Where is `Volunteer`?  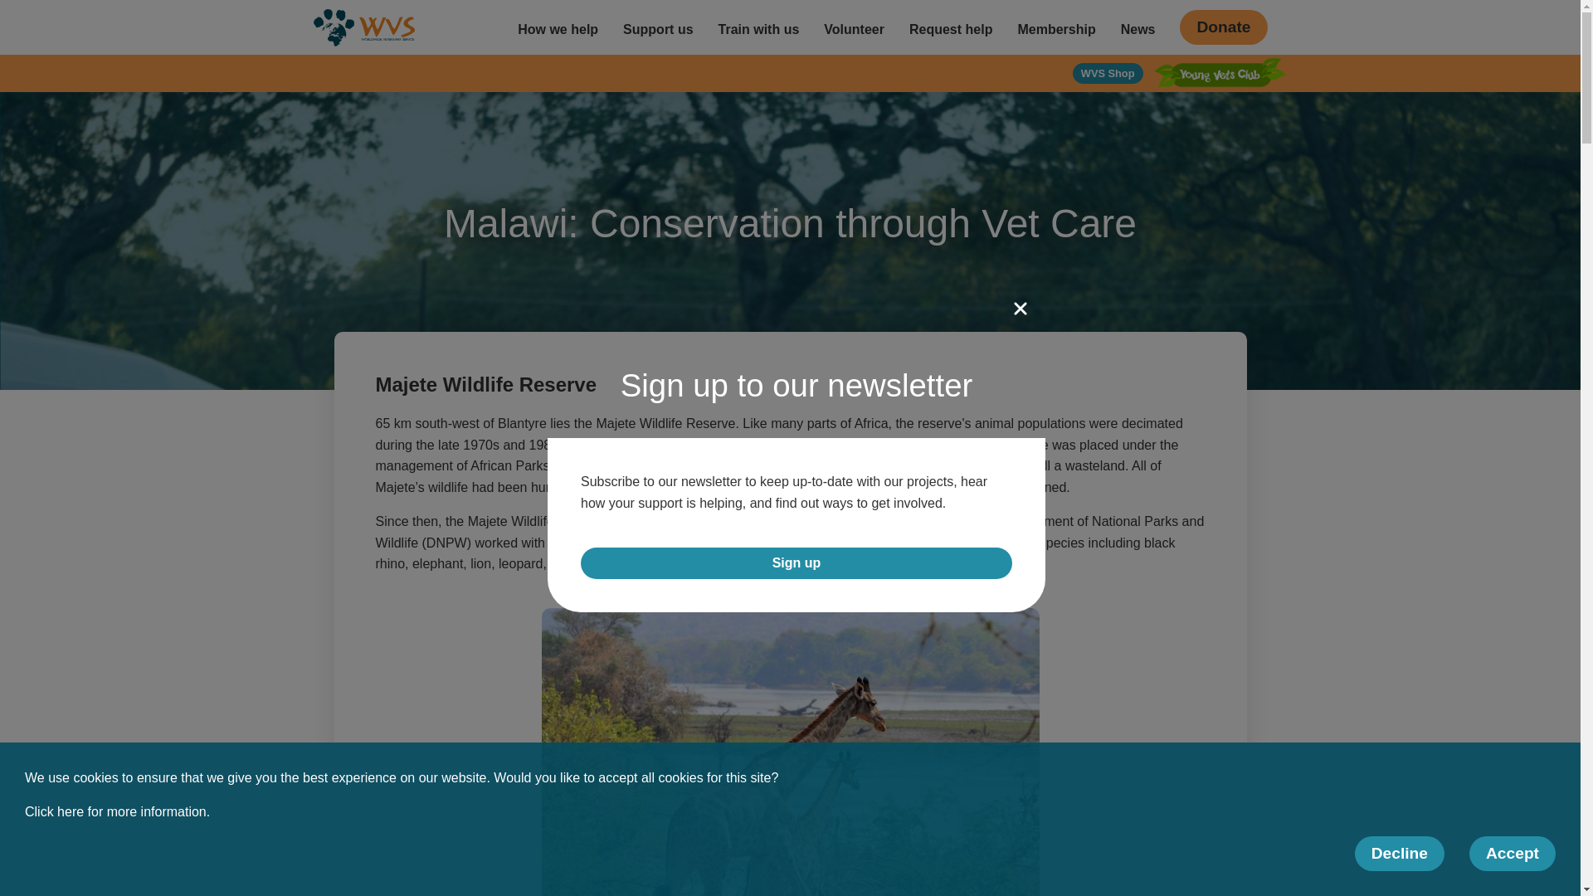
Volunteer is located at coordinates (853, 27).